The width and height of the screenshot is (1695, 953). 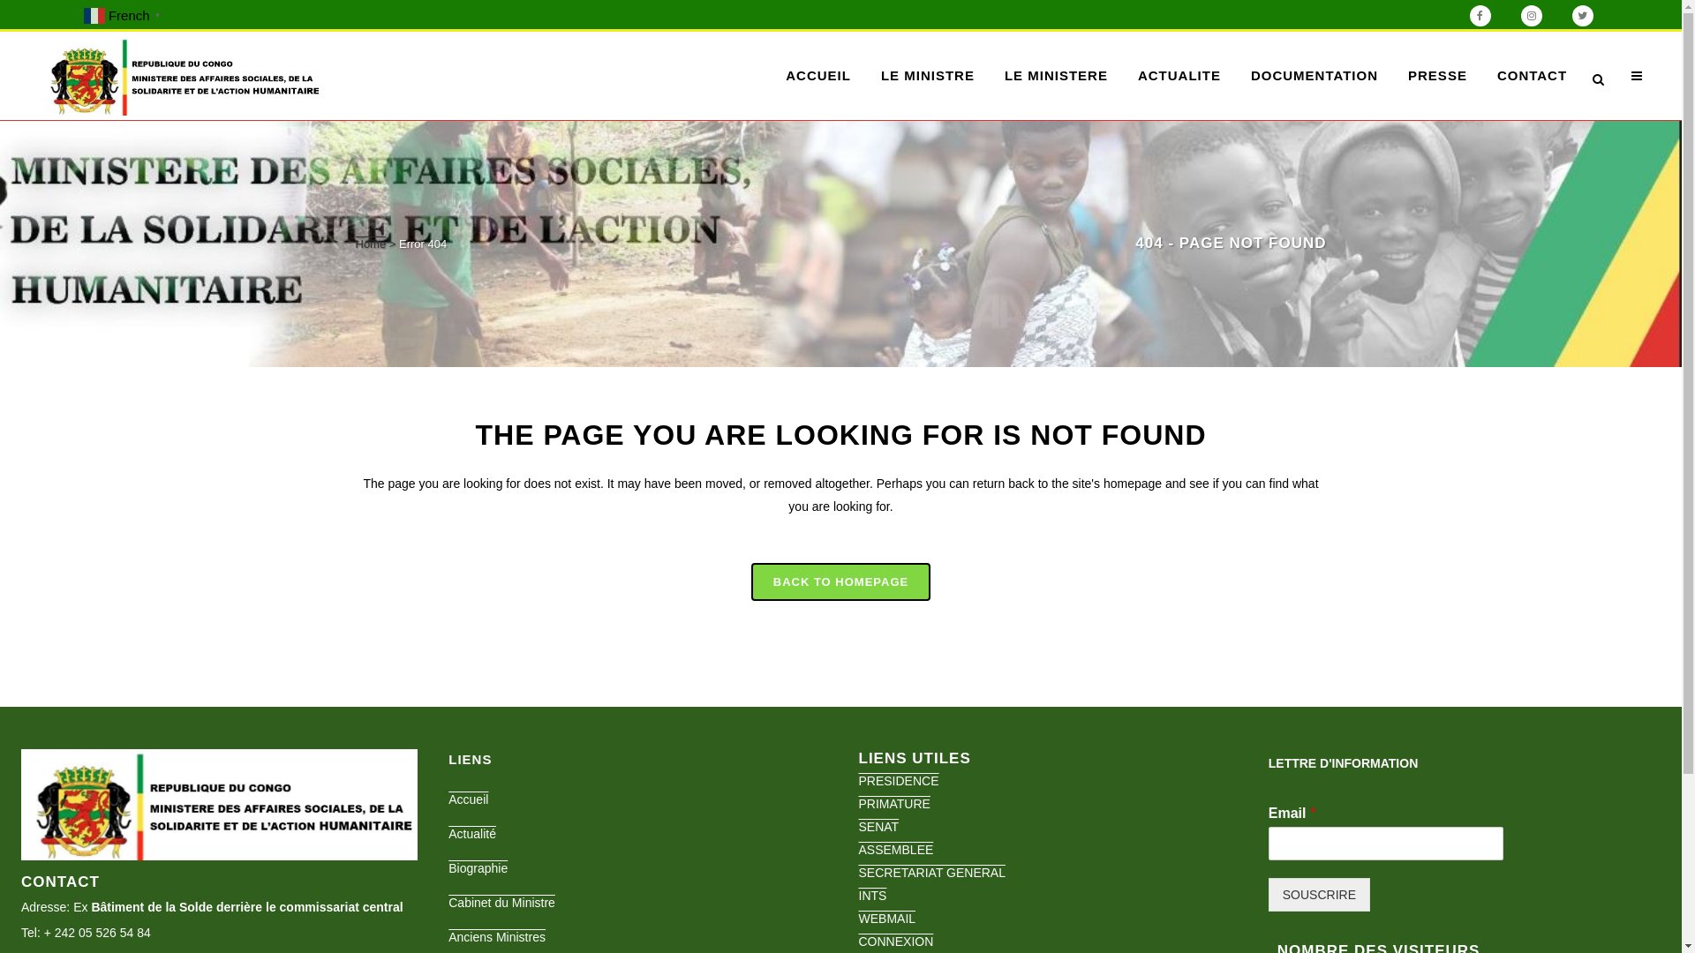 What do you see at coordinates (1315, 76) in the screenshot?
I see `DOCUMENTATION` at bounding box center [1315, 76].